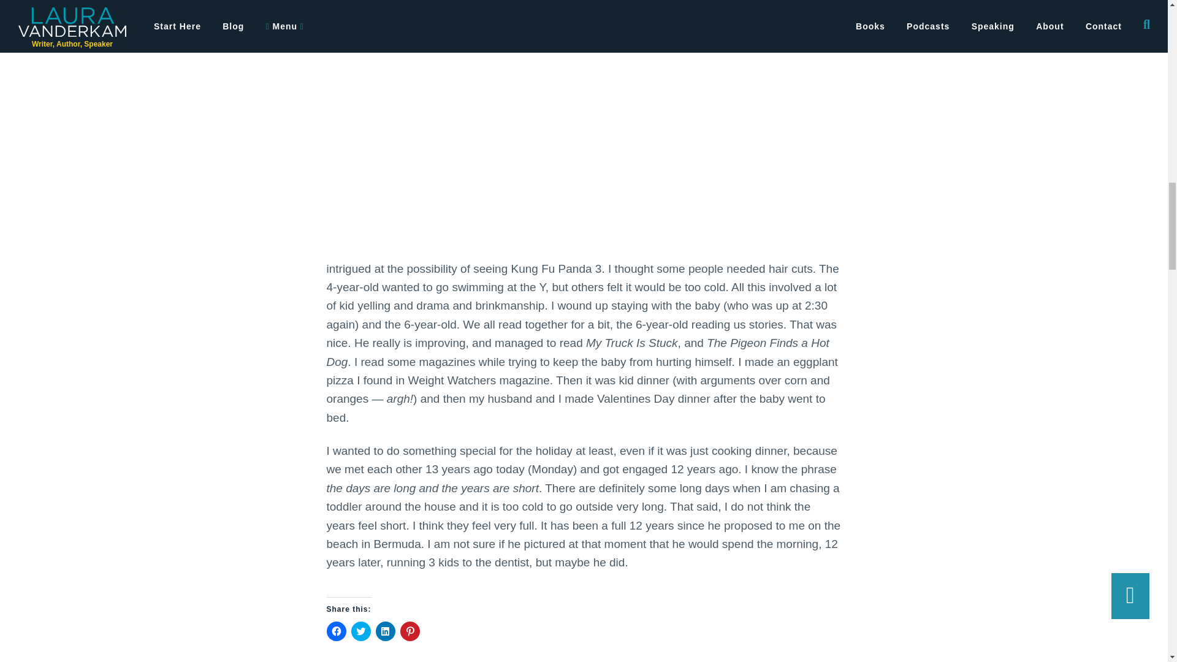 The width and height of the screenshot is (1177, 662). I want to click on Click to share on Twitter, so click(360, 631).